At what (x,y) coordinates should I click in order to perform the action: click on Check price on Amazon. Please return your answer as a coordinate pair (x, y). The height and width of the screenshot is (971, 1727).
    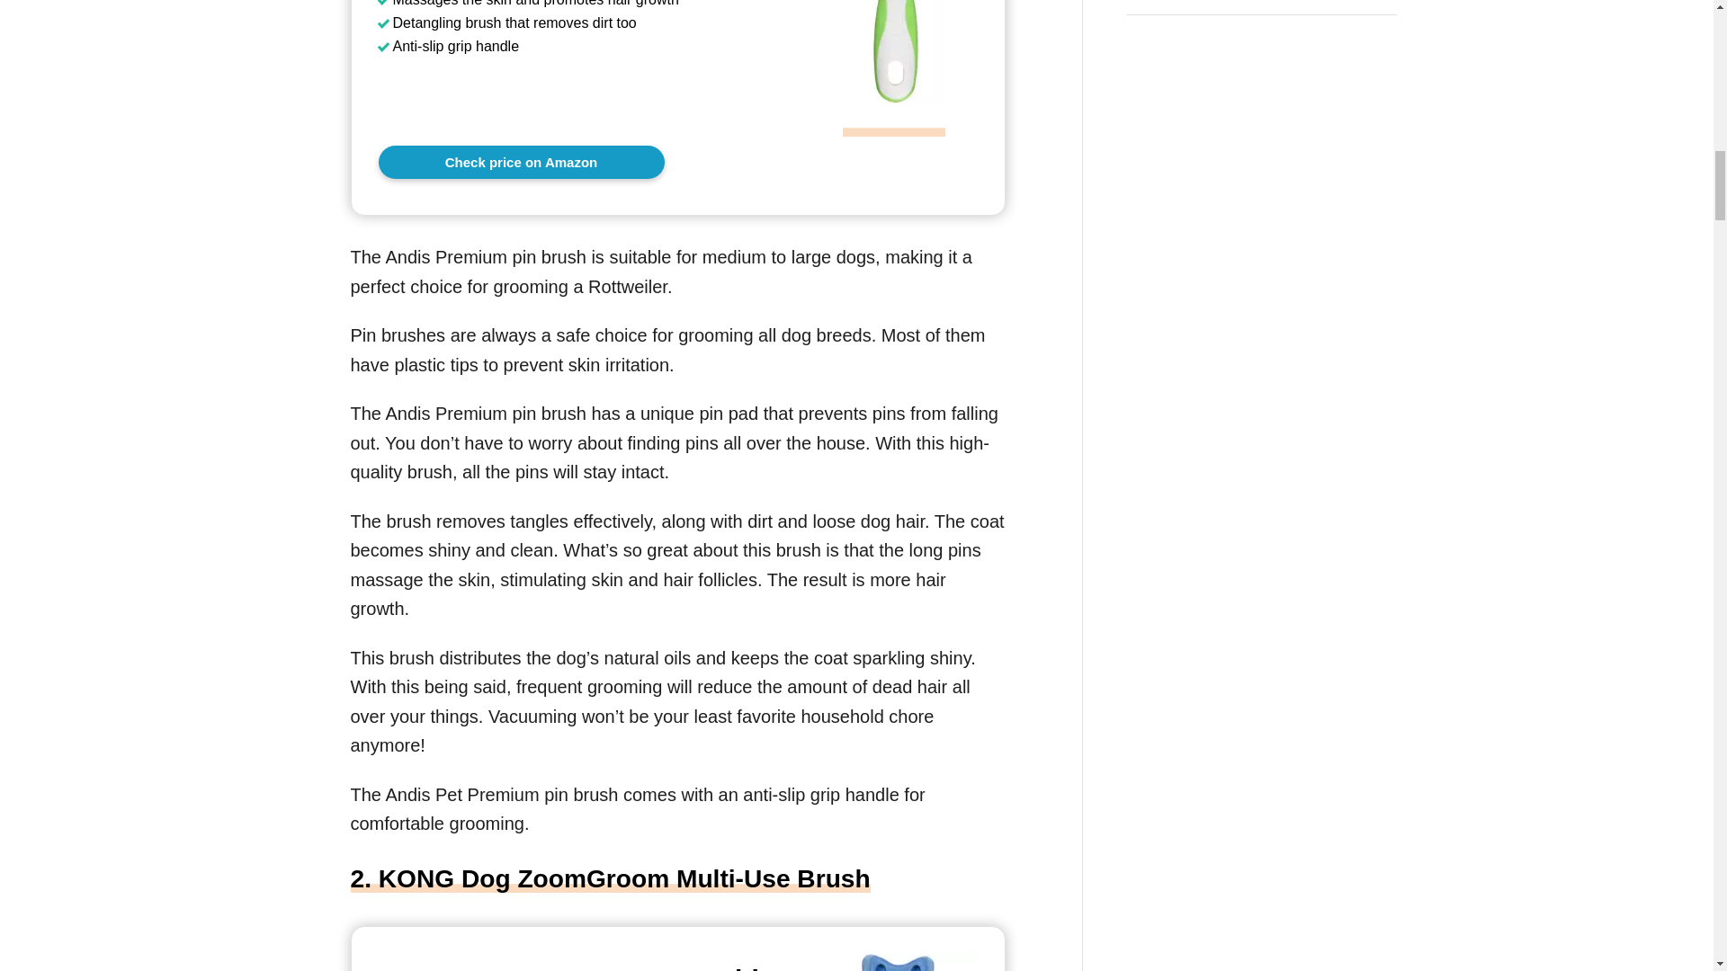
    Looking at the image, I should click on (520, 162).